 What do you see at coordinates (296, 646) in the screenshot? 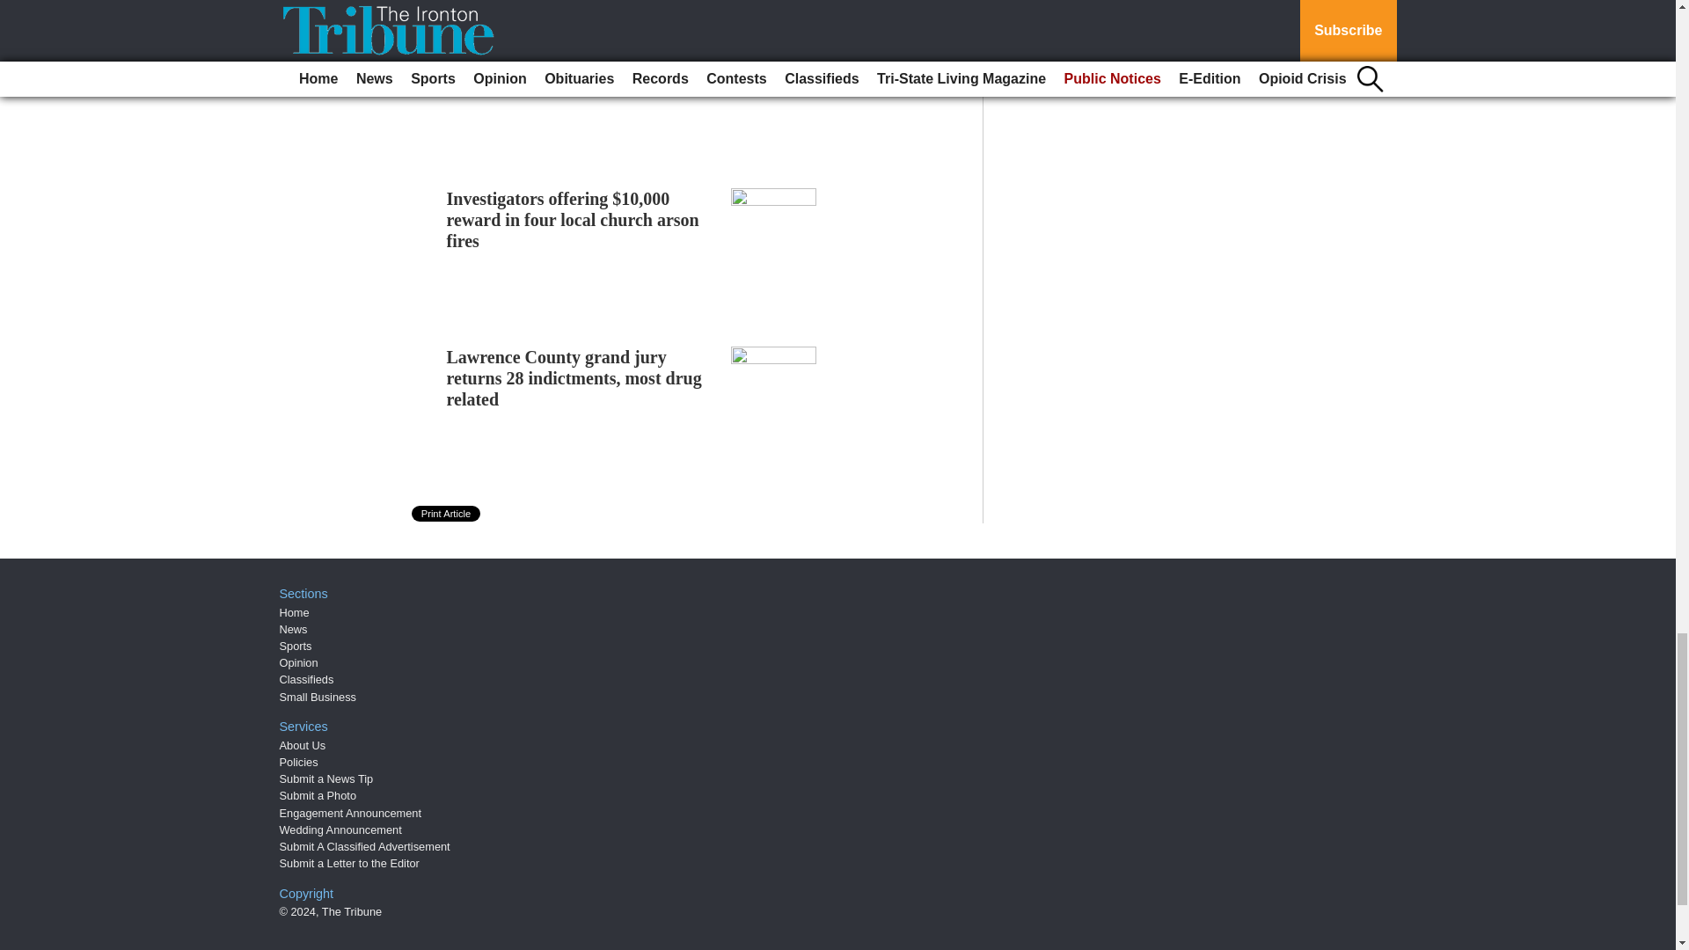
I see `Sports` at bounding box center [296, 646].